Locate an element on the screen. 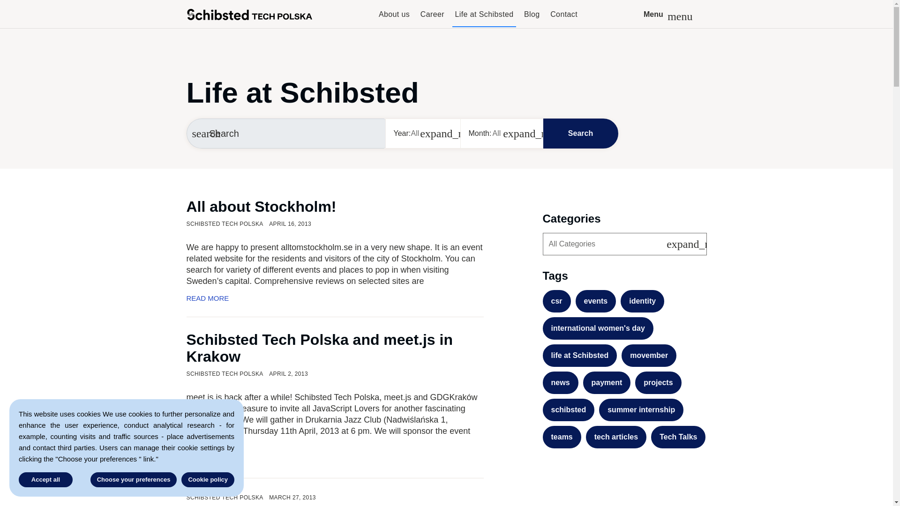  READ MORE is located at coordinates (335, 298).